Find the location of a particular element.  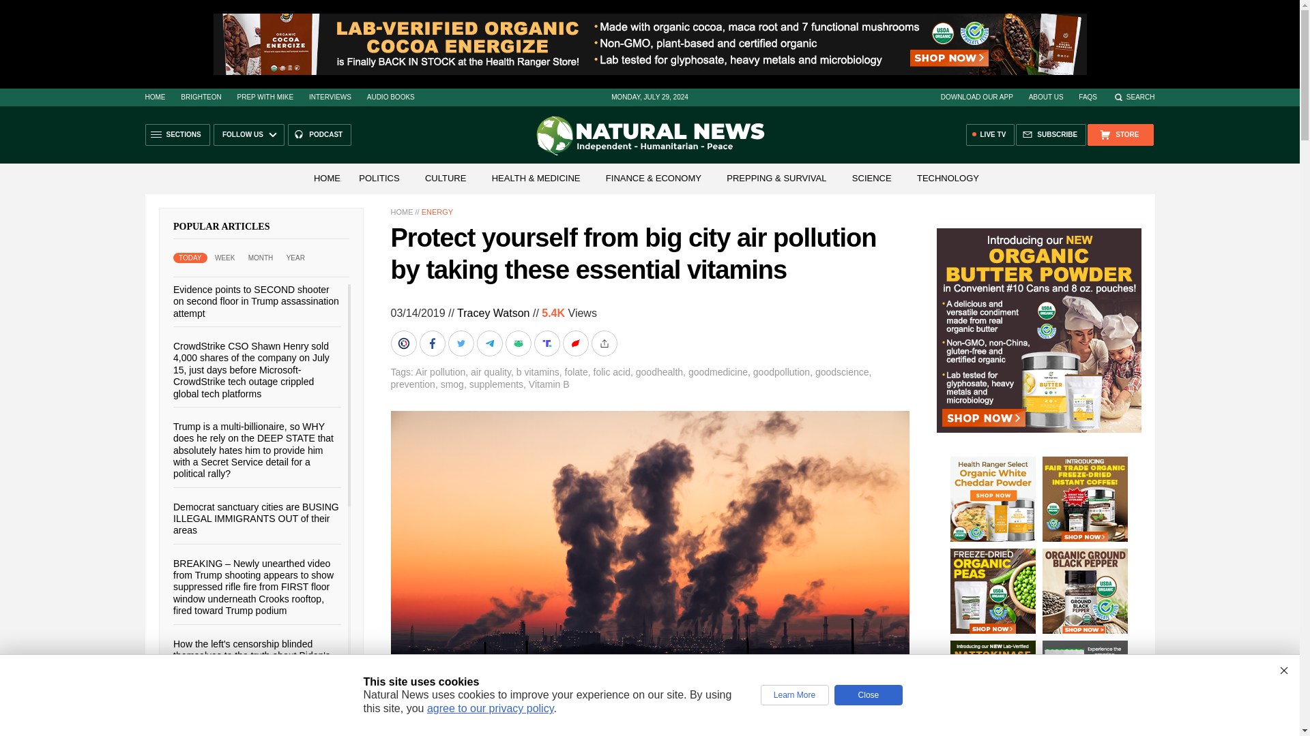

FAQS is located at coordinates (1088, 97).